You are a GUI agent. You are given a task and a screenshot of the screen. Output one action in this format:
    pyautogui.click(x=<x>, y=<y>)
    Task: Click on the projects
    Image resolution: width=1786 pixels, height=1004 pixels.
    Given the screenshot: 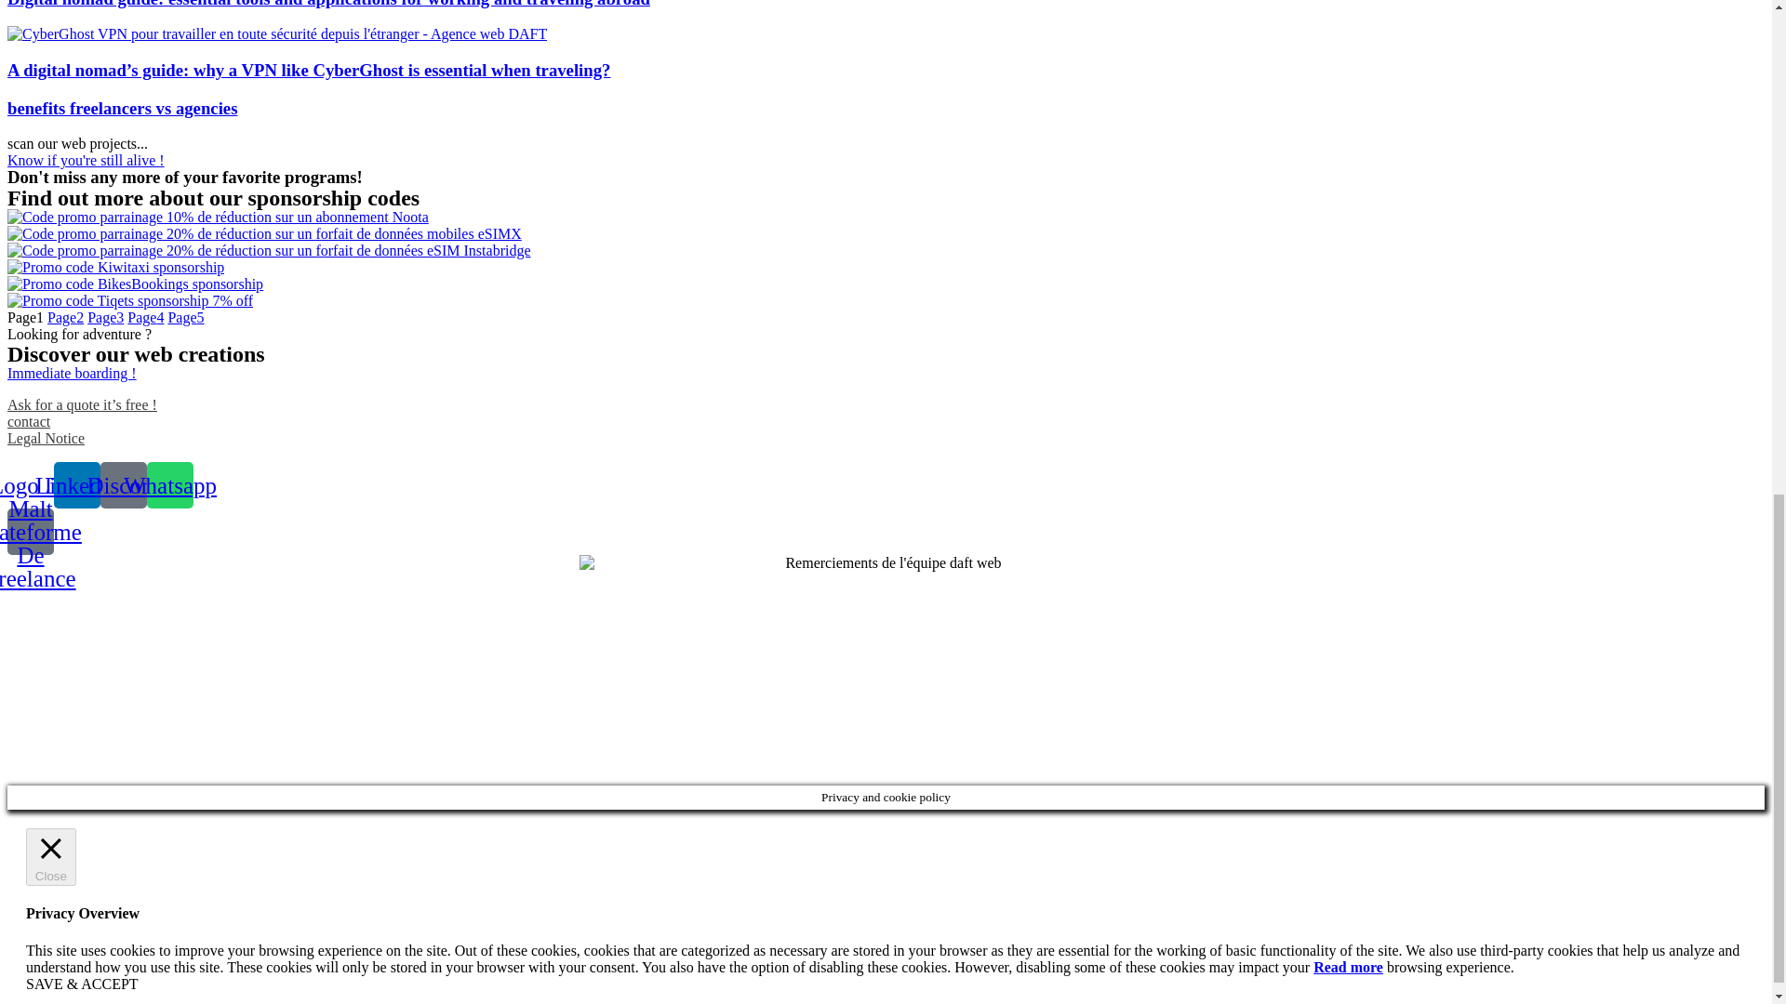 What is the action you would take?
    pyautogui.click(x=86, y=160)
    